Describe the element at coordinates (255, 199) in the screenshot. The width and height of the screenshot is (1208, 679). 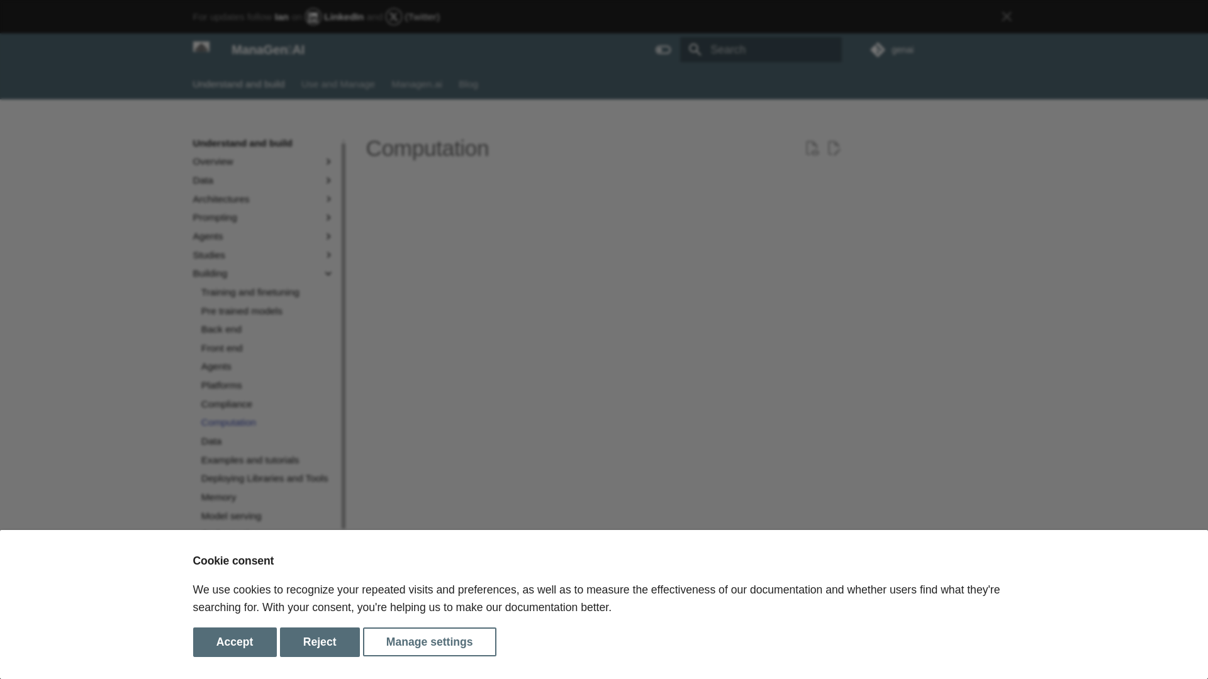
I see `Architectures` at that location.